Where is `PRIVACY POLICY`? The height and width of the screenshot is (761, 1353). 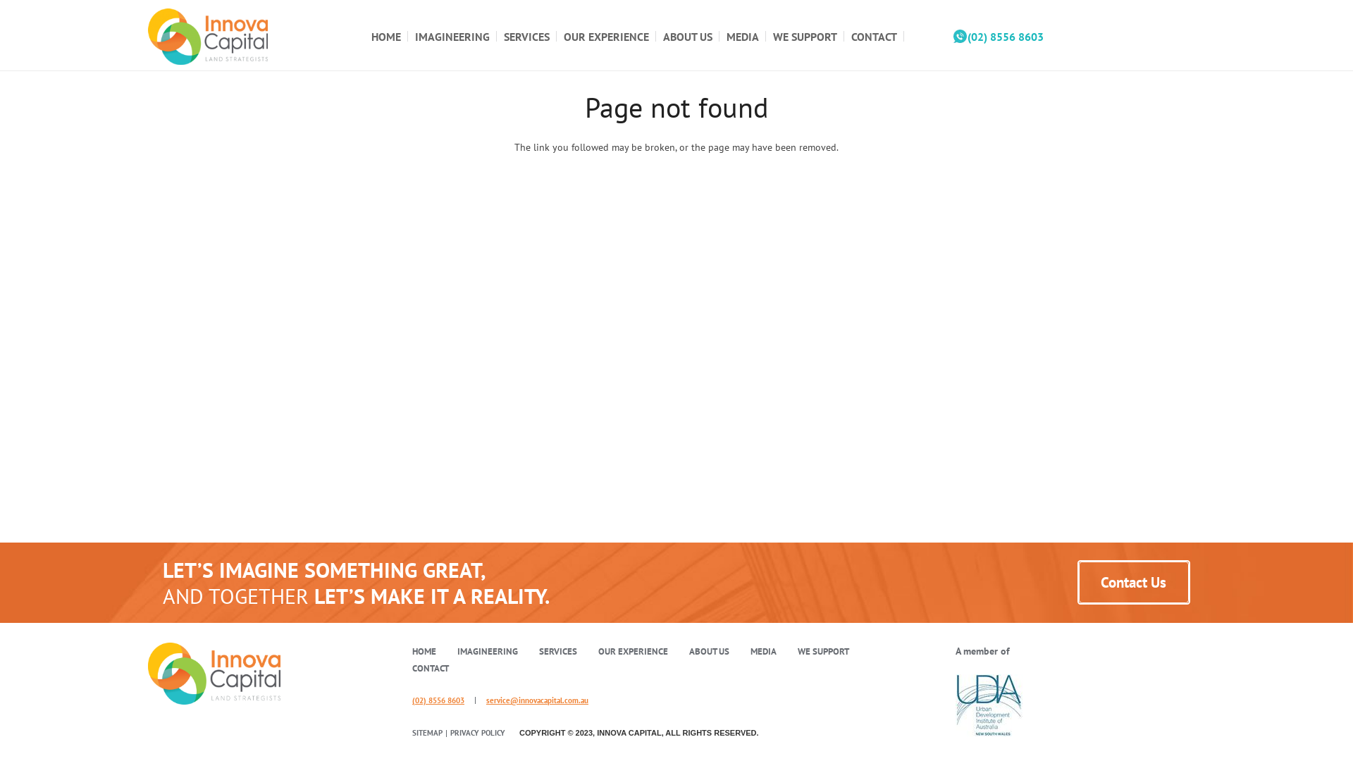 PRIVACY POLICY is located at coordinates (478, 733).